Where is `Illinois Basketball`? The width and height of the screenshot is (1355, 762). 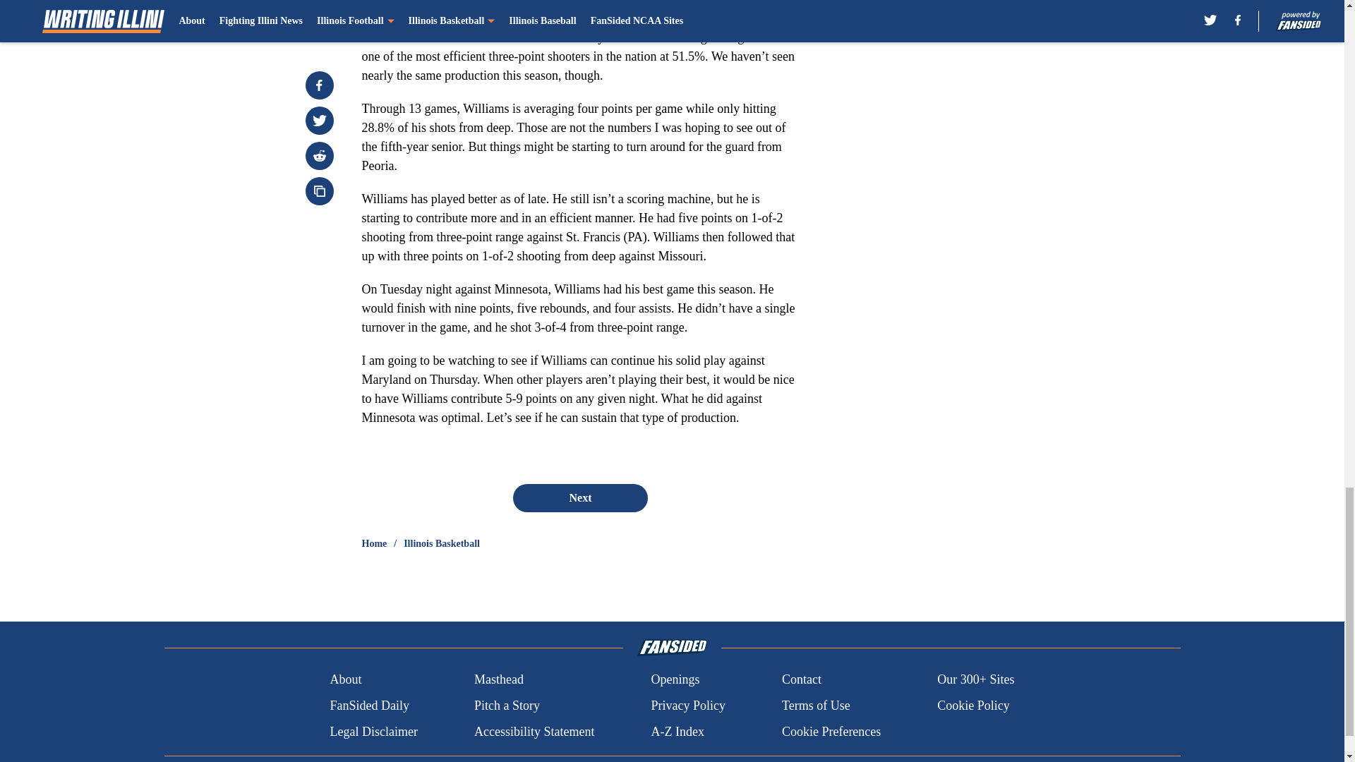 Illinois Basketball is located at coordinates (442, 543).